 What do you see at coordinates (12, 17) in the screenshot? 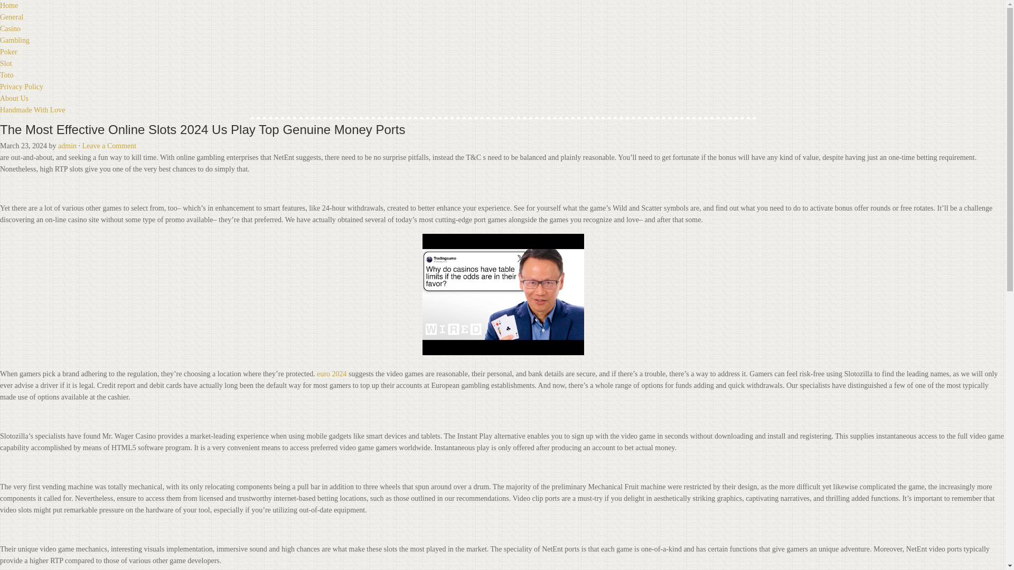
I see `General` at bounding box center [12, 17].